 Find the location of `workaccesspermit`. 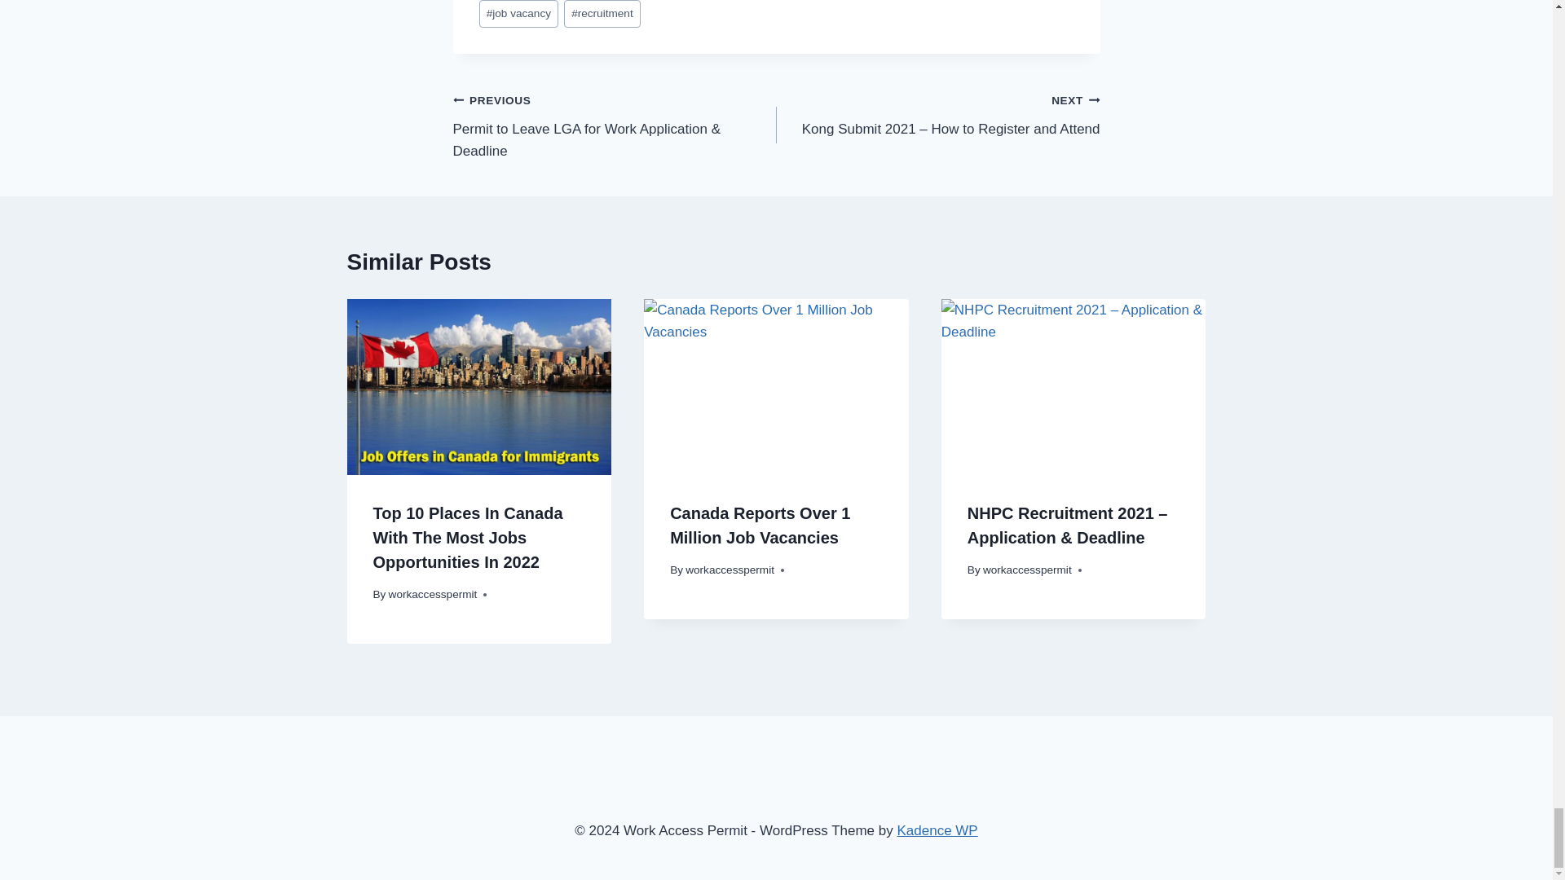

workaccesspermit is located at coordinates (432, 594).